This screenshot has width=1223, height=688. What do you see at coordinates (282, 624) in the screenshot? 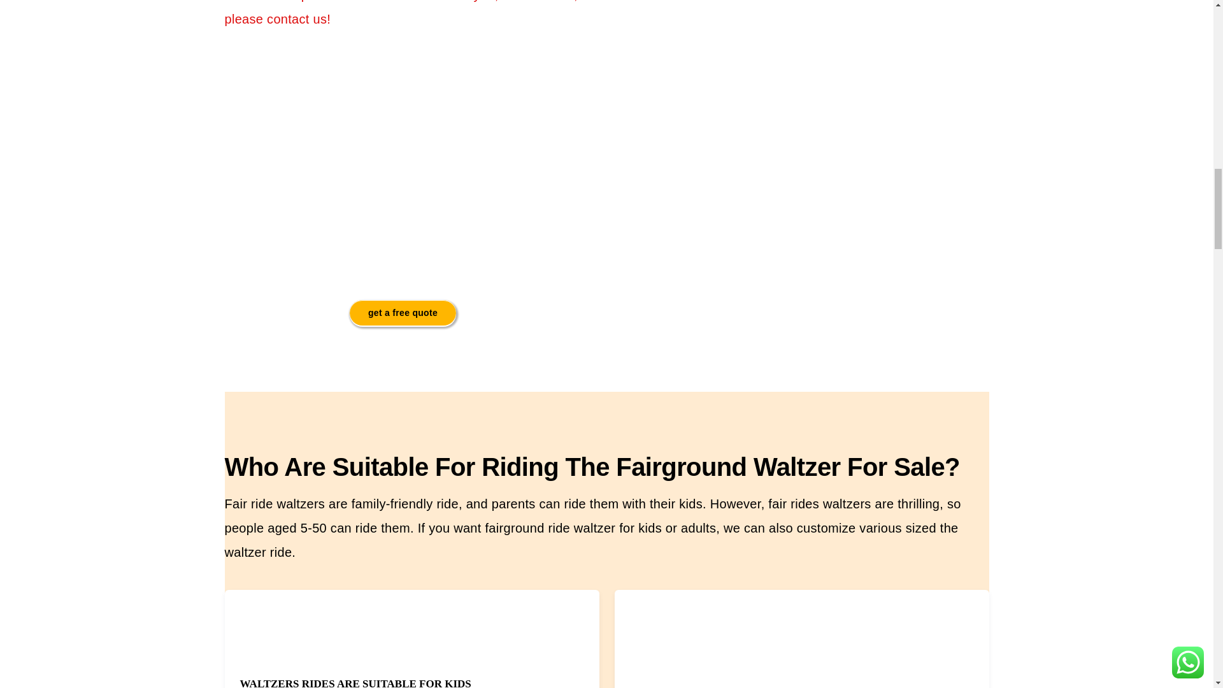
I see `three-different-children-together-isolated-260nw-1777906922` at bounding box center [282, 624].